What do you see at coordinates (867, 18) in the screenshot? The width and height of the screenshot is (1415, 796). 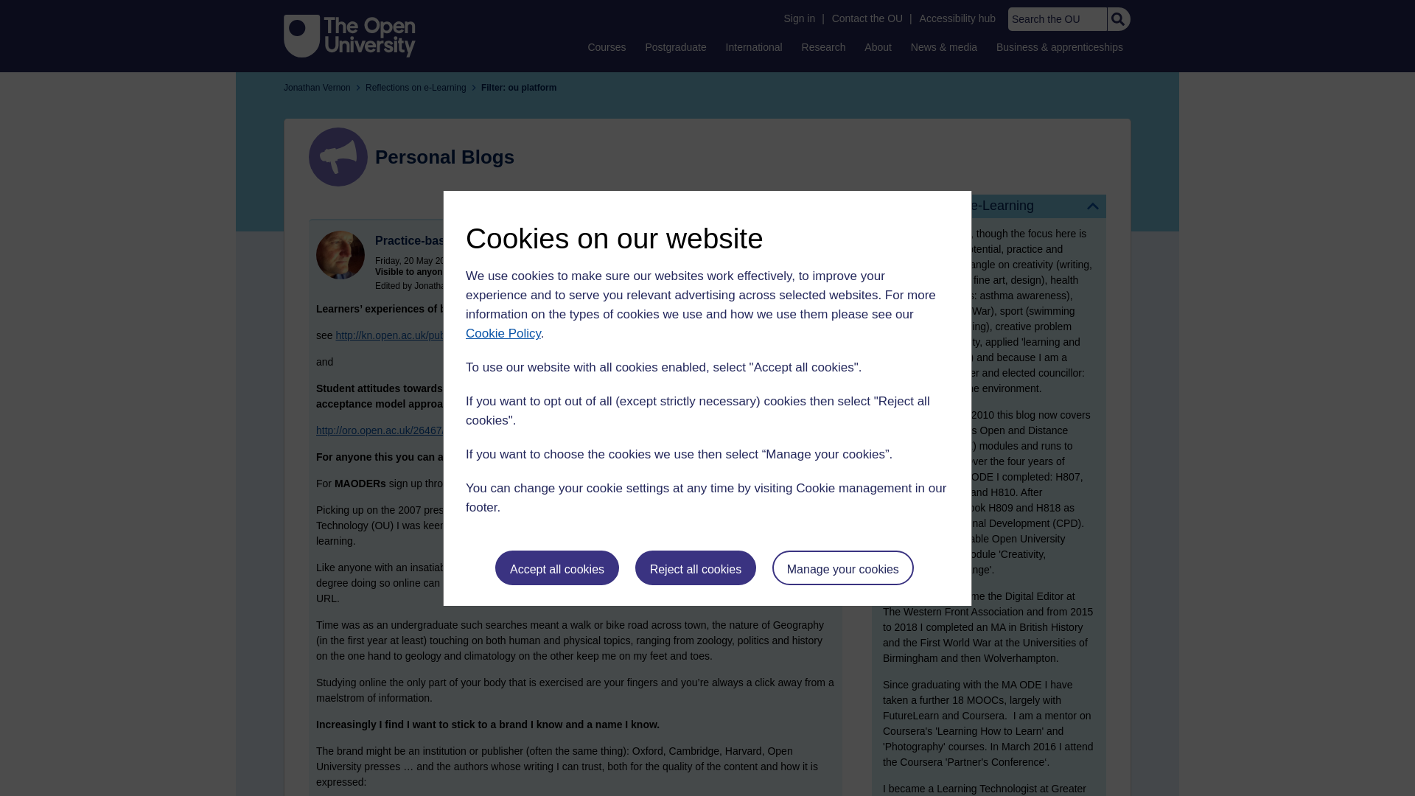 I see `Contact the OU` at bounding box center [867, 18].